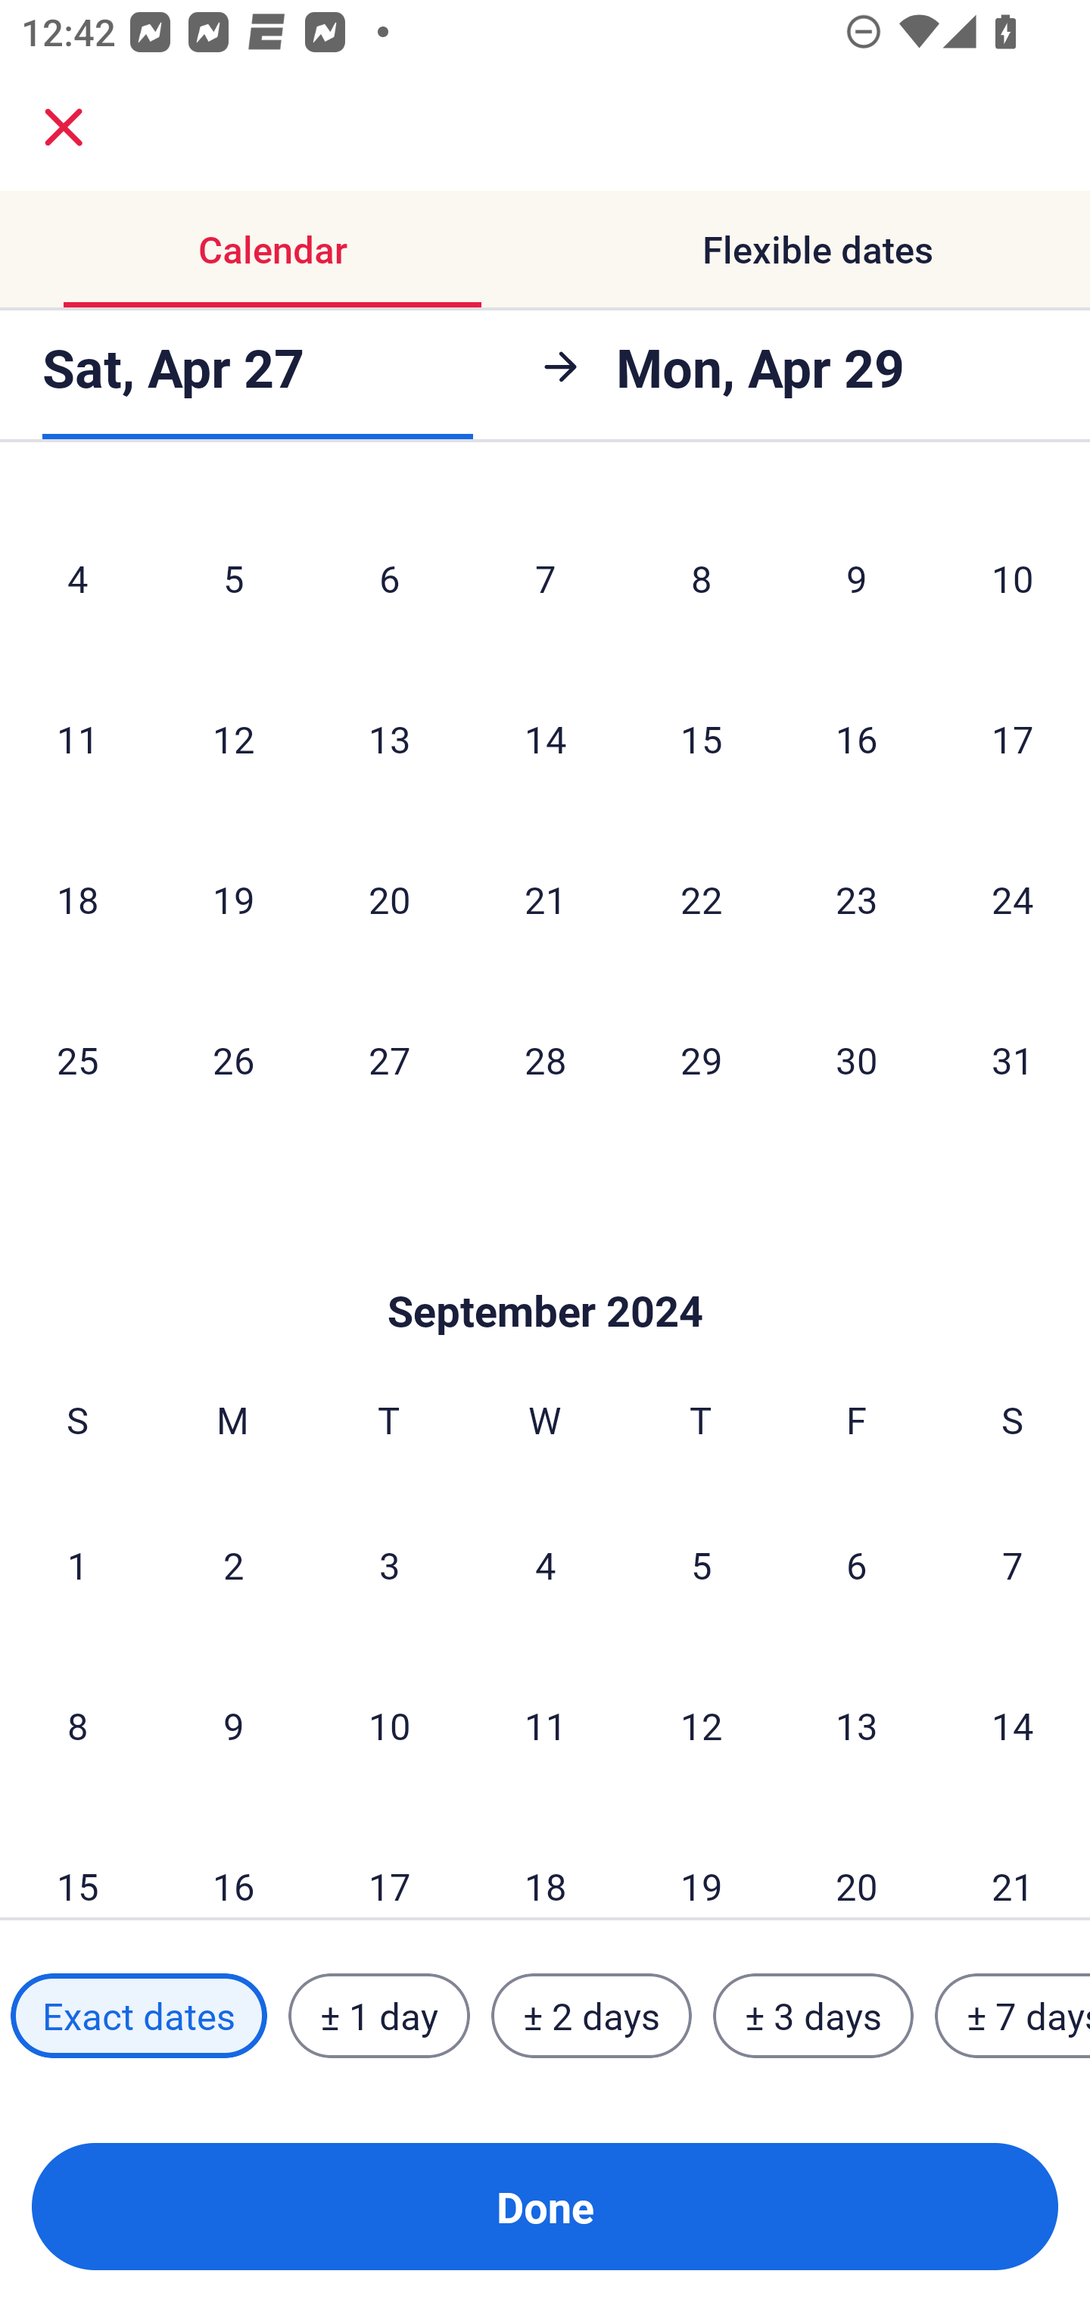 The width and height of the screenshot is (1090, 2302). Describe the element at coordinates (77, 1060) in the screenshot. I see `25 Sunday, August 25, 2024` at that location.